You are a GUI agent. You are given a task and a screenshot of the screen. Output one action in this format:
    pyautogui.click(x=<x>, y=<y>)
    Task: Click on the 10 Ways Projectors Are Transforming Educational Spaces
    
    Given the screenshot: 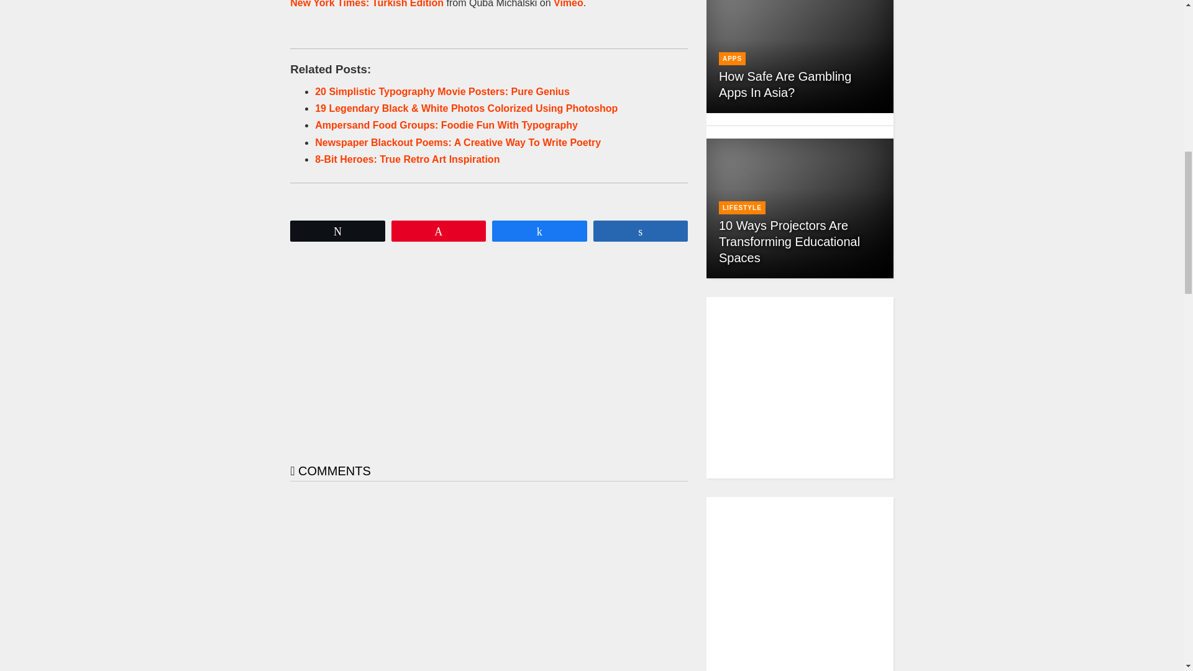 What is the action you would take?
    pyautogui.click(x=789, y=241)
    